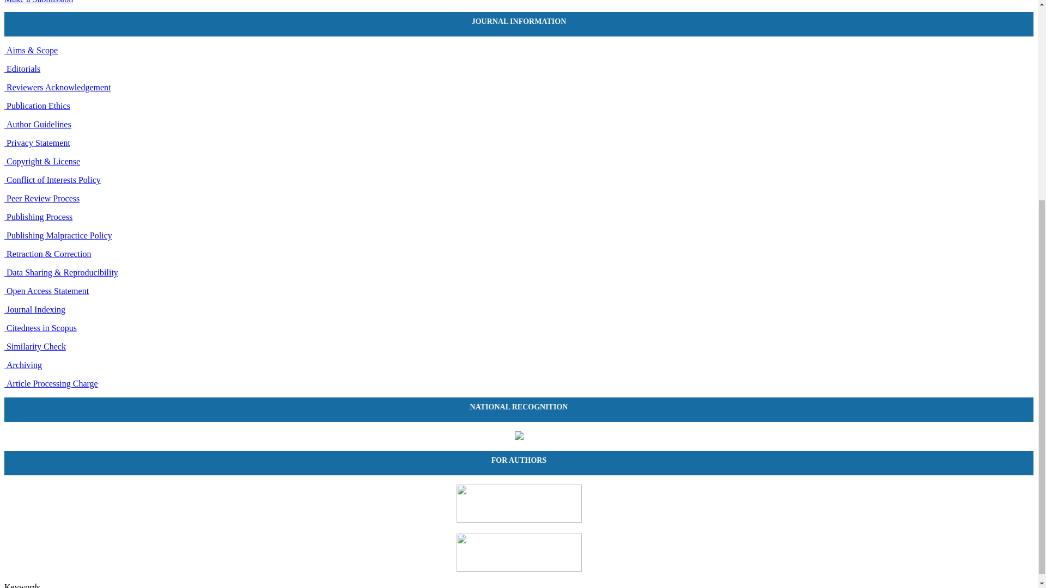  I want to click on Template for 2022 onwards, so click(519, 519).